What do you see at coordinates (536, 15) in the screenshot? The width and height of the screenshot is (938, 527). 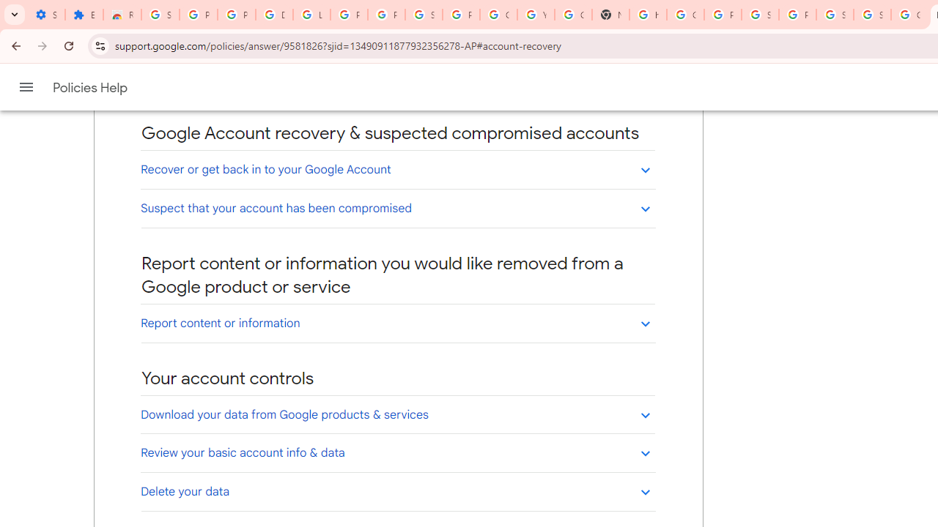 I see `YouTube` at bounding box center [536, 15].